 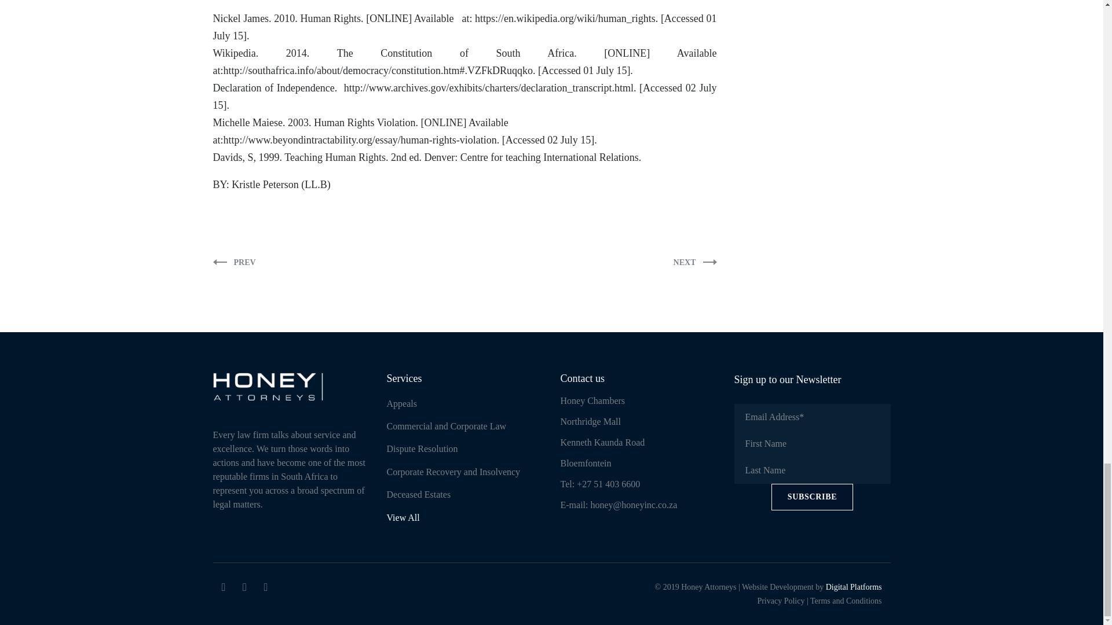 I want to click on Subscribe, so click(x=813, y=497).